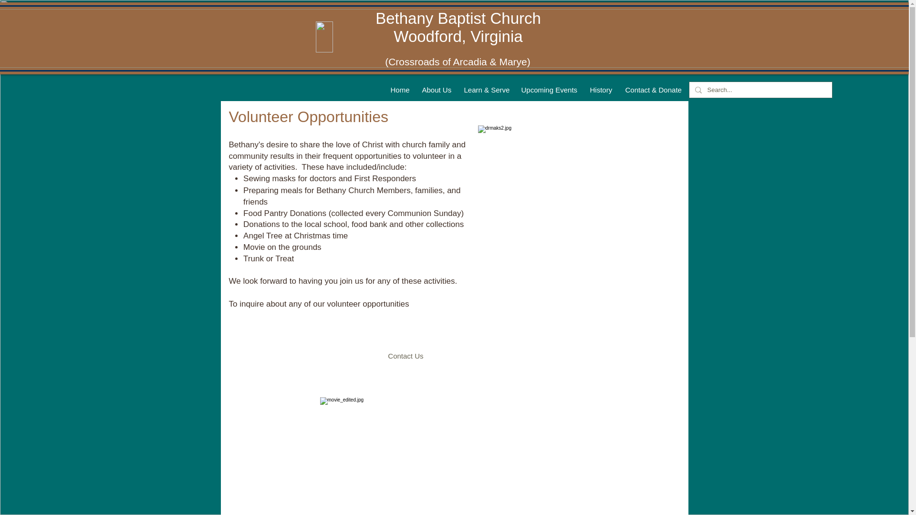  I want to click on Woodford, Virginia, so click(458, 36).